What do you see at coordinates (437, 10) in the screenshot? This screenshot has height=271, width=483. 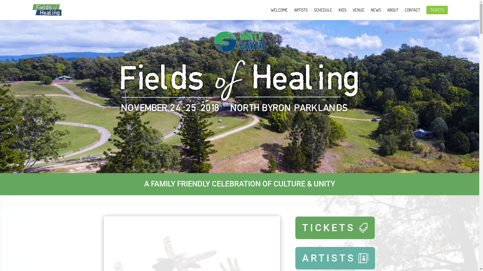 I see `TICKETS` at bounding box center [437, 10].